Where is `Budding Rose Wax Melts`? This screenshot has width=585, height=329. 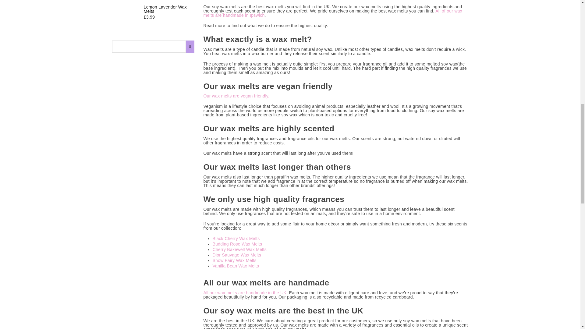 Budding Rose Wax Melts is located at coordinates (237, 244).